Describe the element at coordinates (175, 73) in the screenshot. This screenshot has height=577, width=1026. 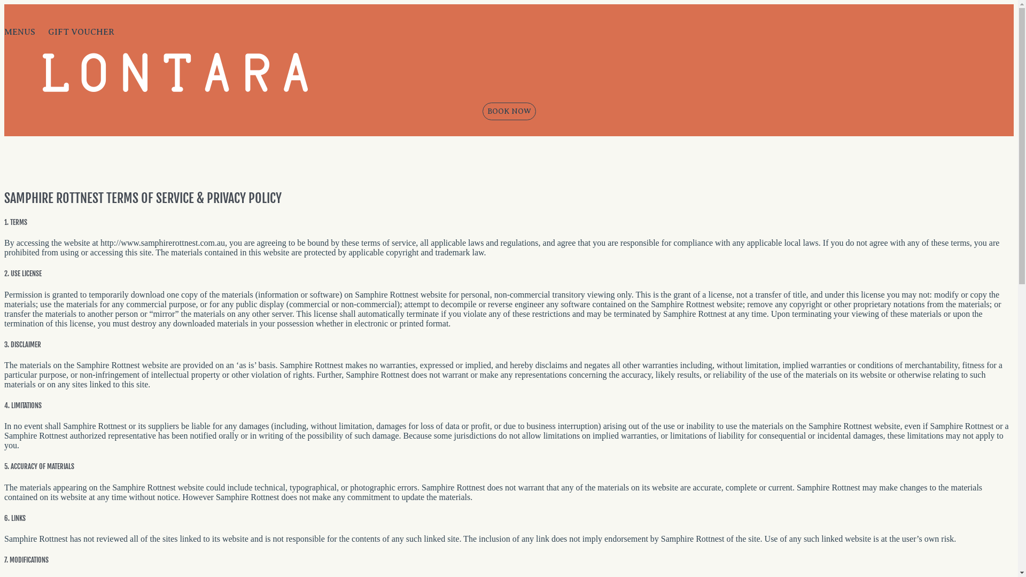
I see `lontara-header-logo` at that location.